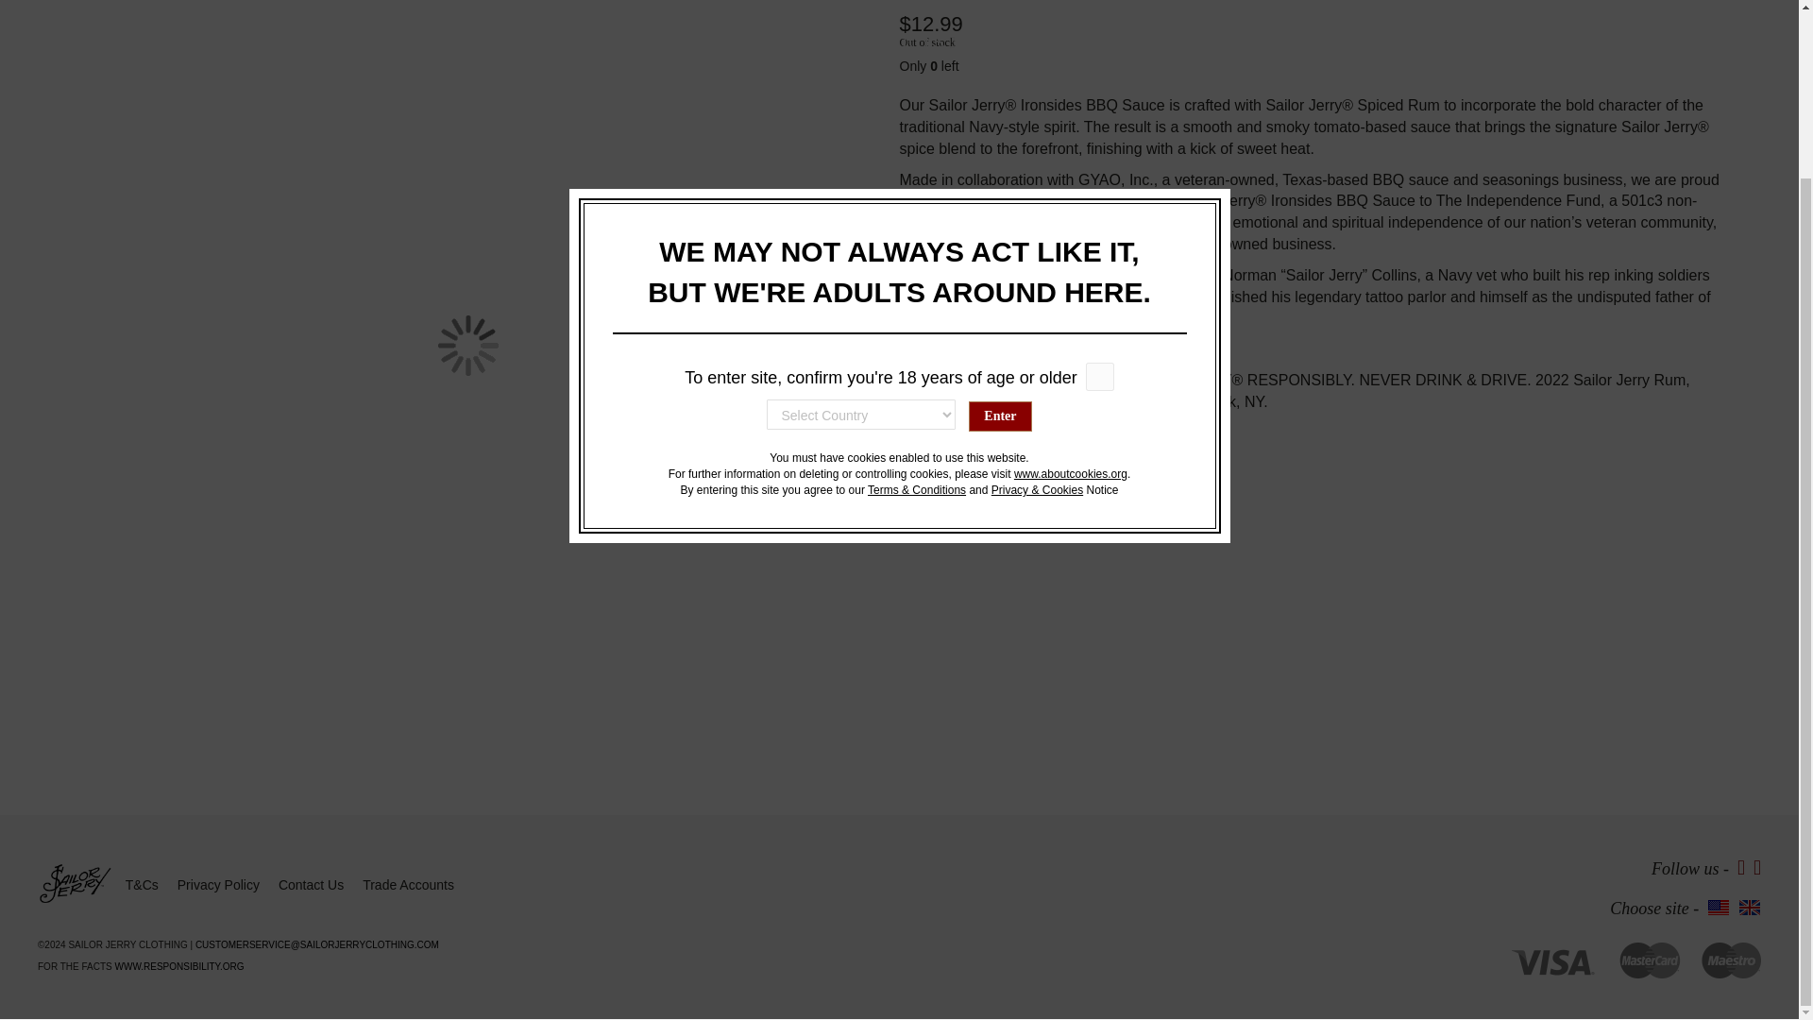 The height and width of the screenshot is (1020, 1813). I want to click on Contact Us, so click(312, 884).